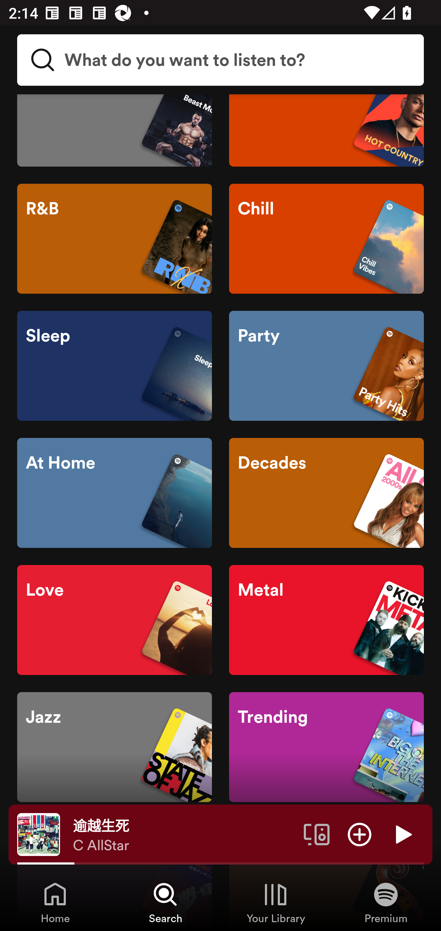  Describe the element at coordinates (39, 834) in the screenshot. I see `The cover art of the currently playing track` at that location.